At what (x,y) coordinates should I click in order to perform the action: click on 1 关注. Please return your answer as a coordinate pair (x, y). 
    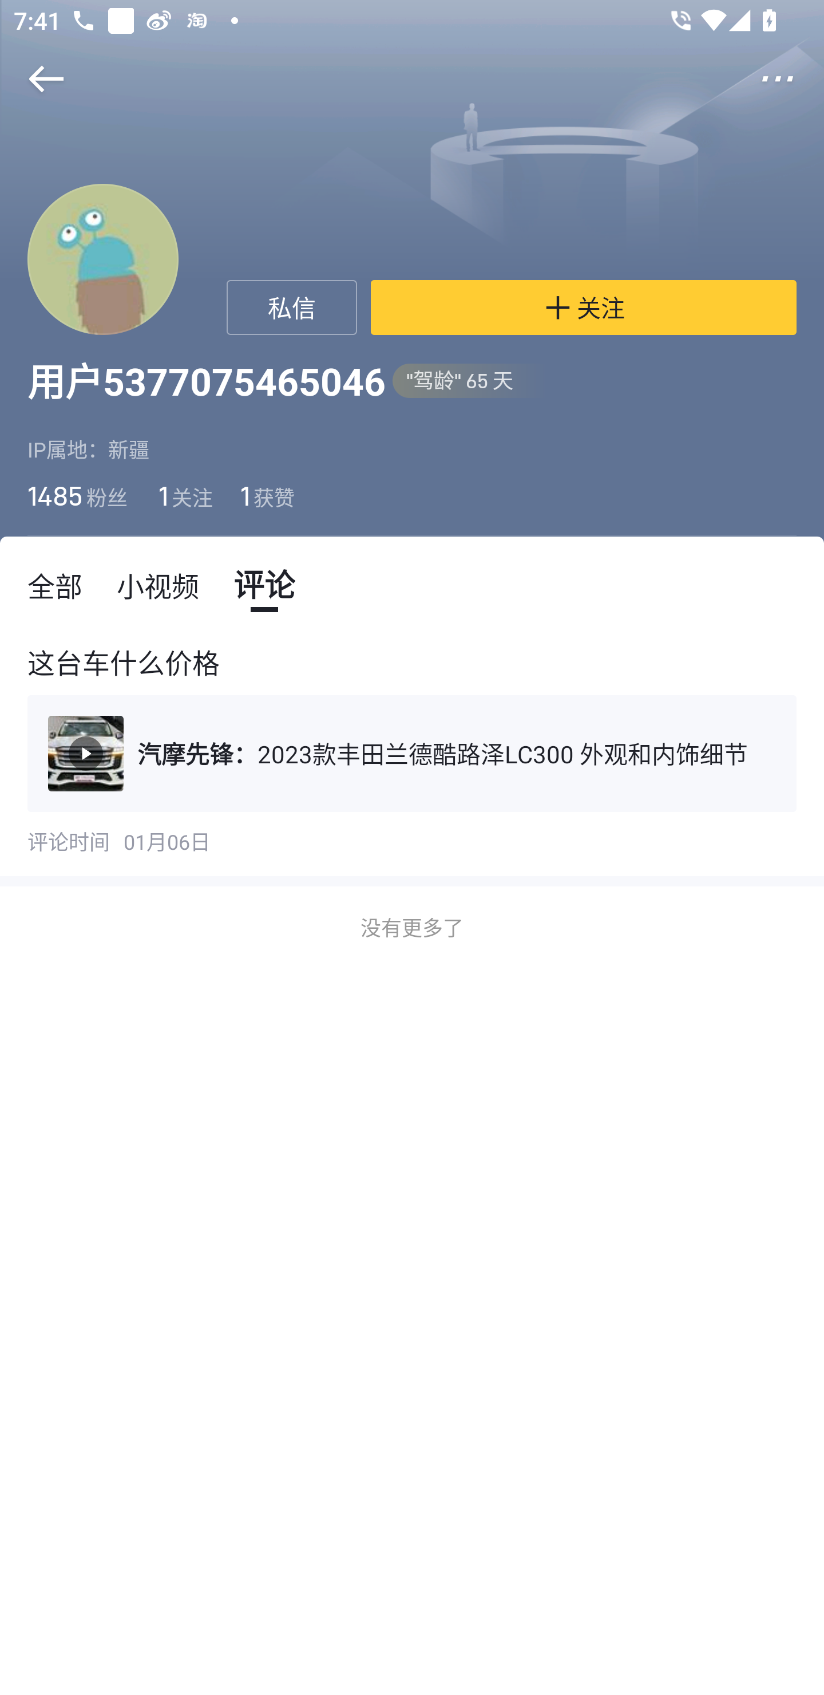
    Looking at the image, I should click on (183, 495).